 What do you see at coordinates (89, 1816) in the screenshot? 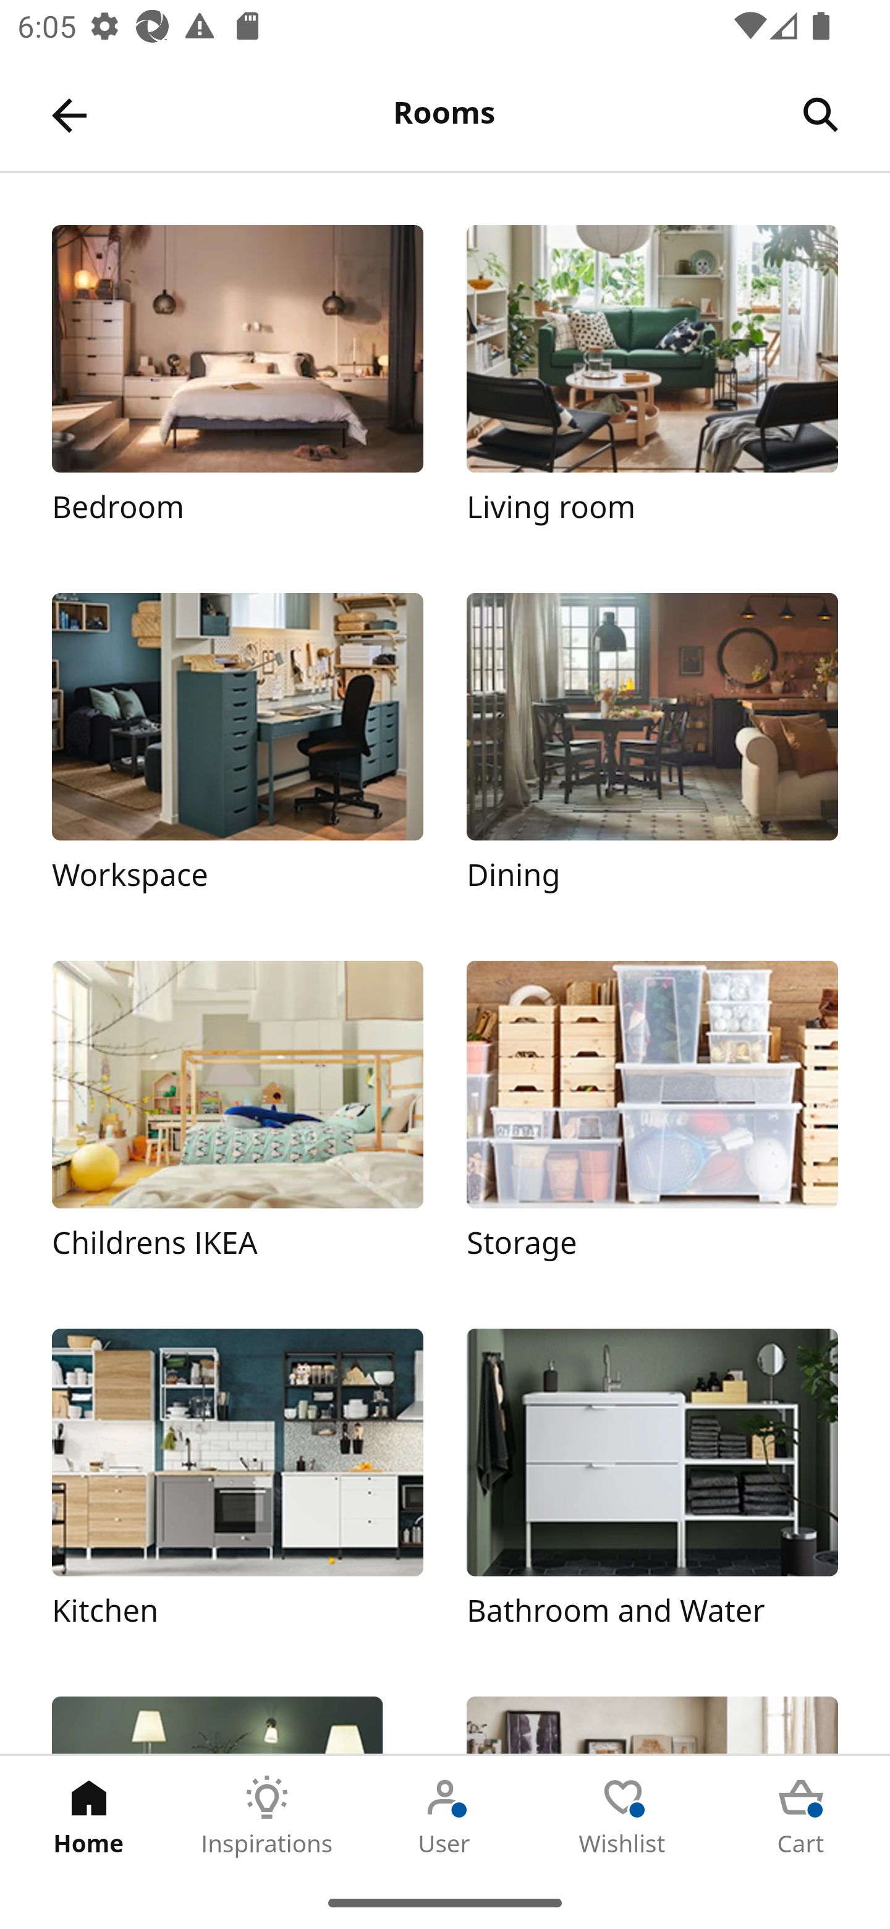
I see `Home
Tab 1 of 5` at bounding box center [89, 1816].